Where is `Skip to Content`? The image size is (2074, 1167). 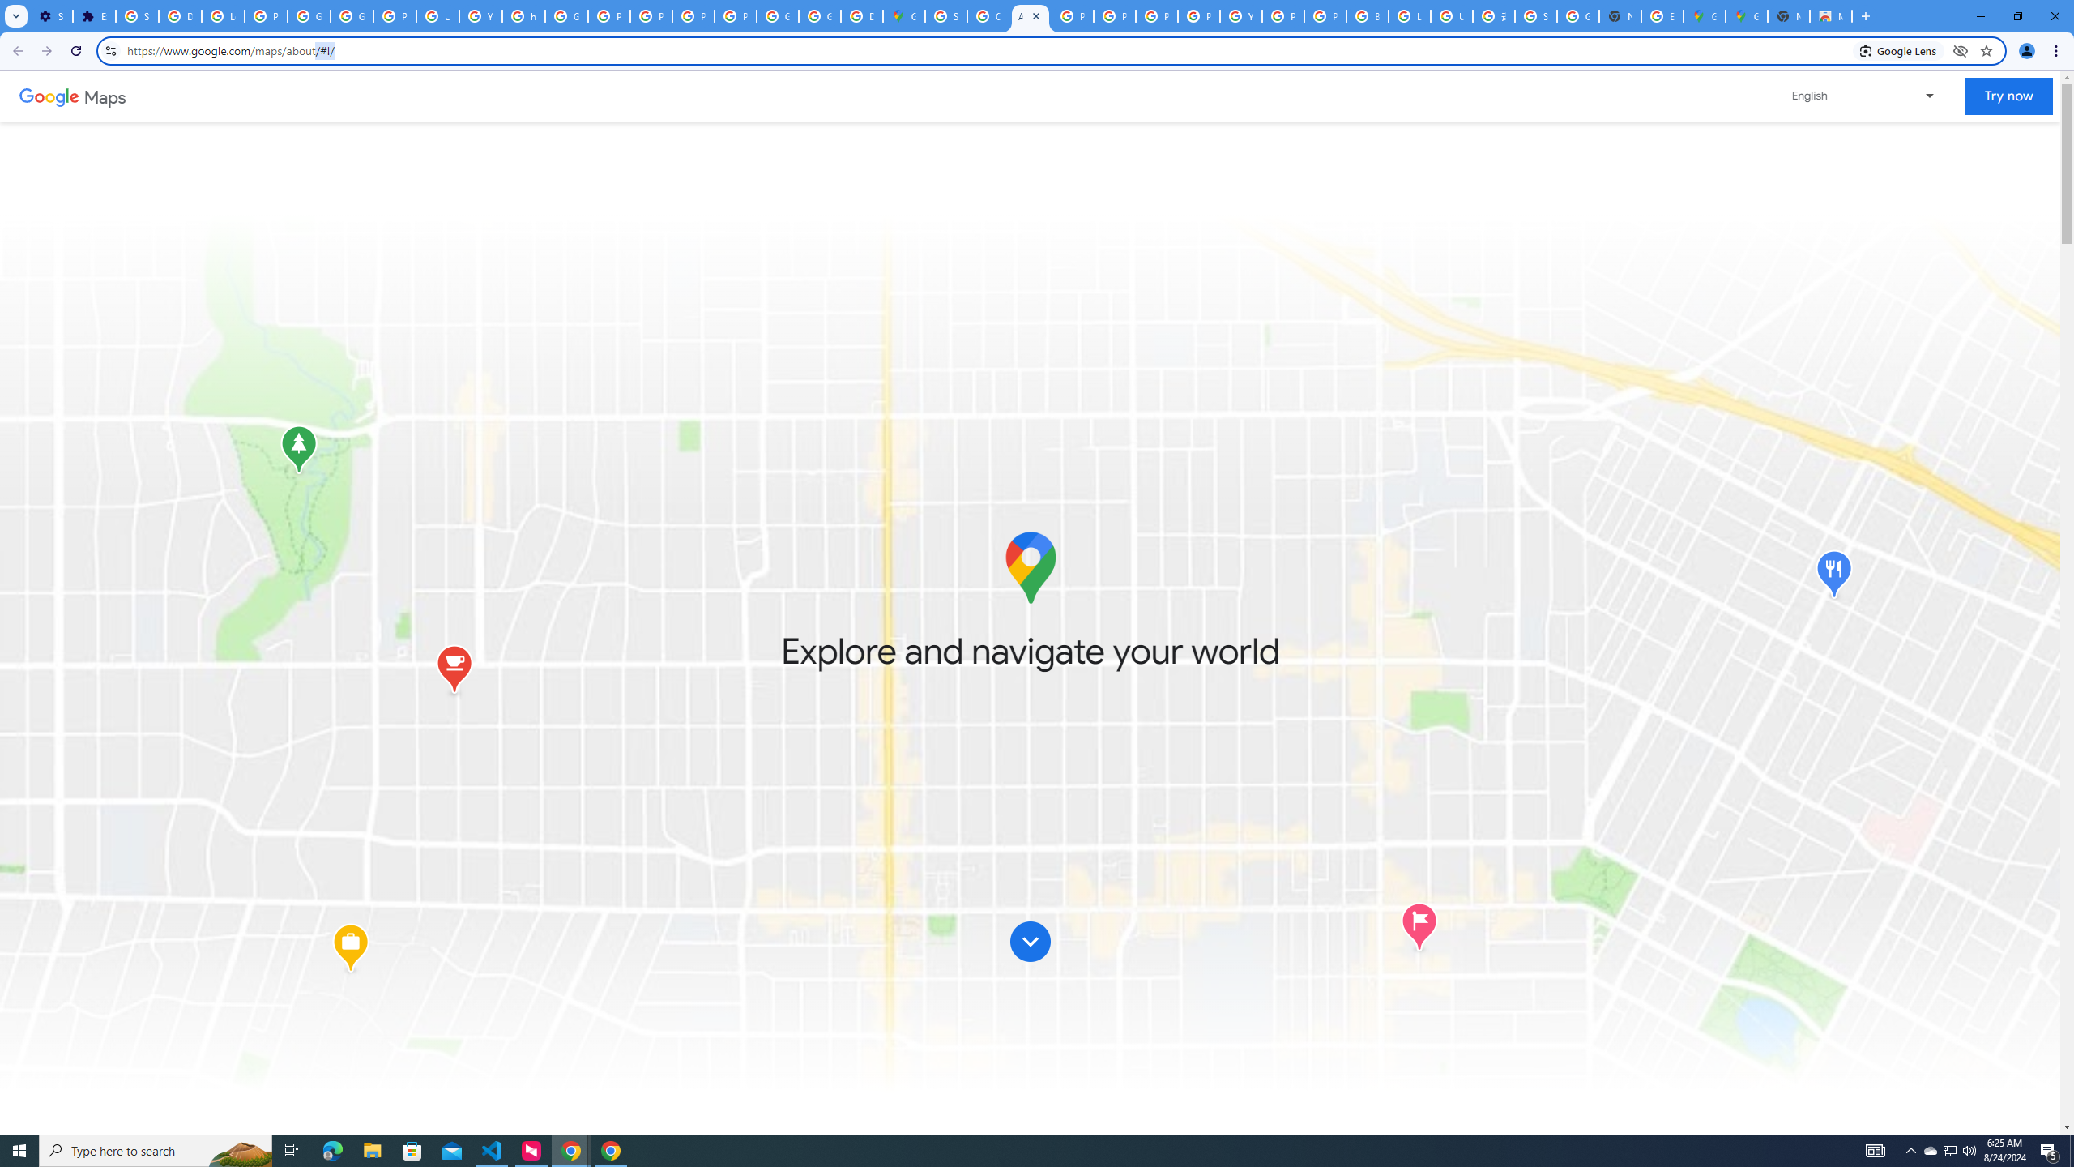
Skip to Content is located at coordinates (1031, 941).